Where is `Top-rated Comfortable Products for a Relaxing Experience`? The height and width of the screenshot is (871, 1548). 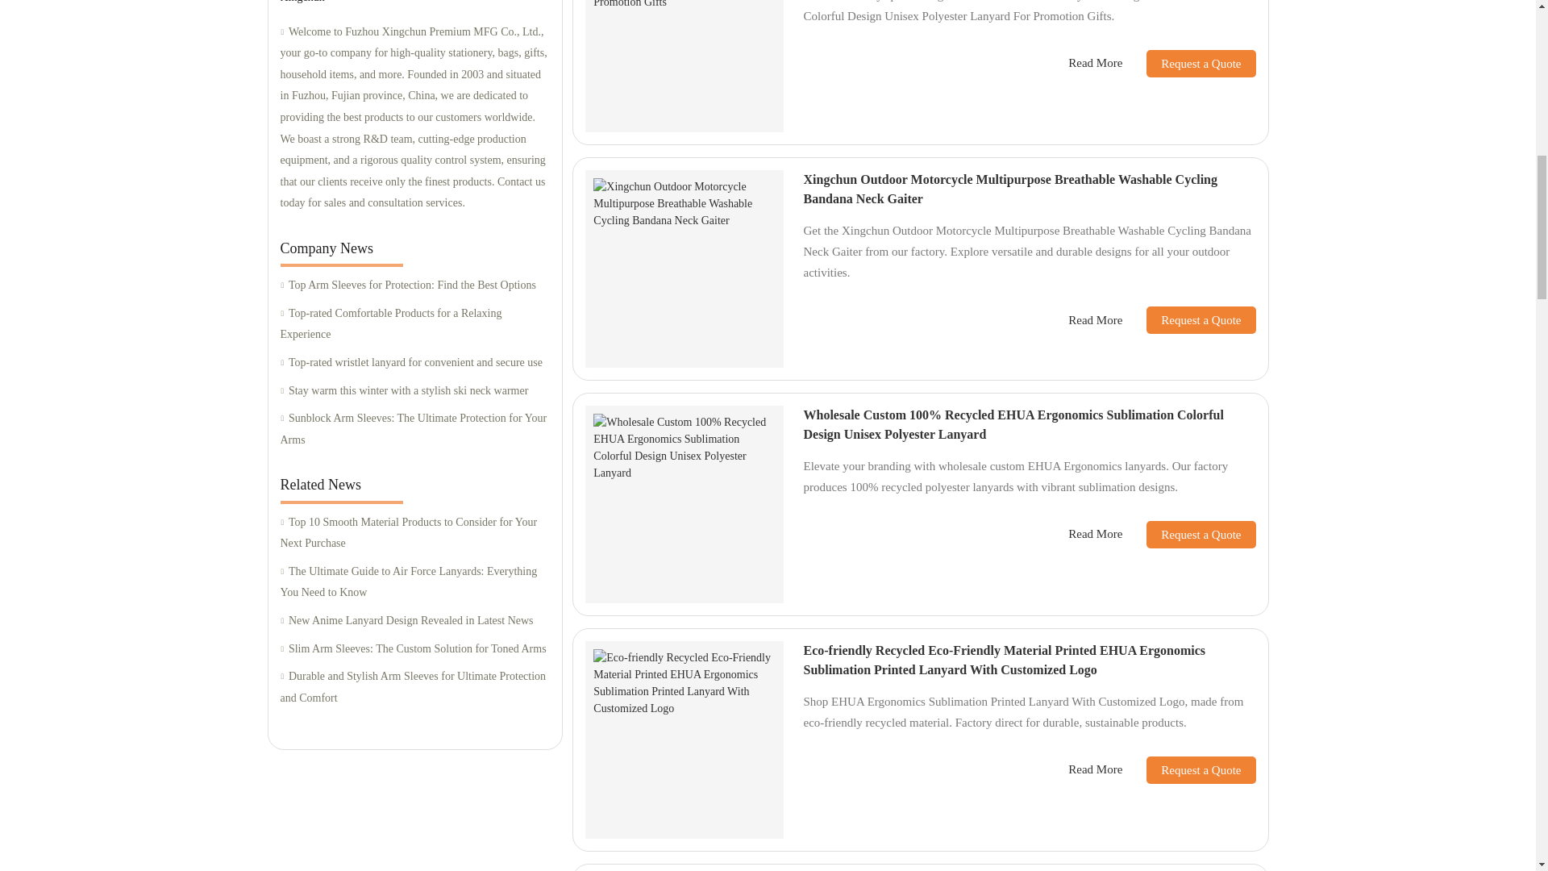
Top-rated Comfortable Products for a Relaxing Experience is located at coordinates (414, 324).